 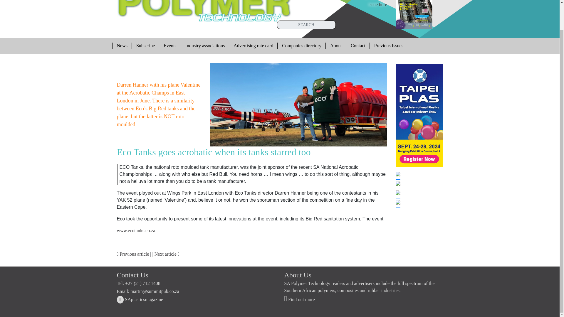 I want to click on Contact, so click(x=358, y=45).